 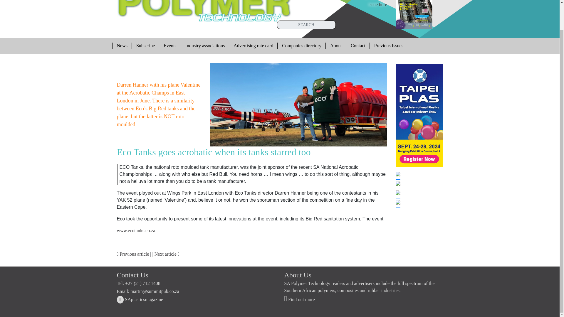 I want to click on Contact, so click(x=358, y=45).